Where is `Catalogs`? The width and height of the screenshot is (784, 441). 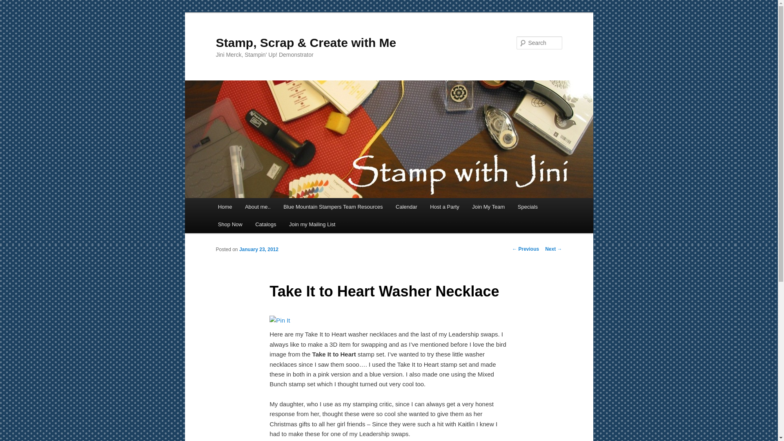 Catalogs is located at coordinates (265, 225).